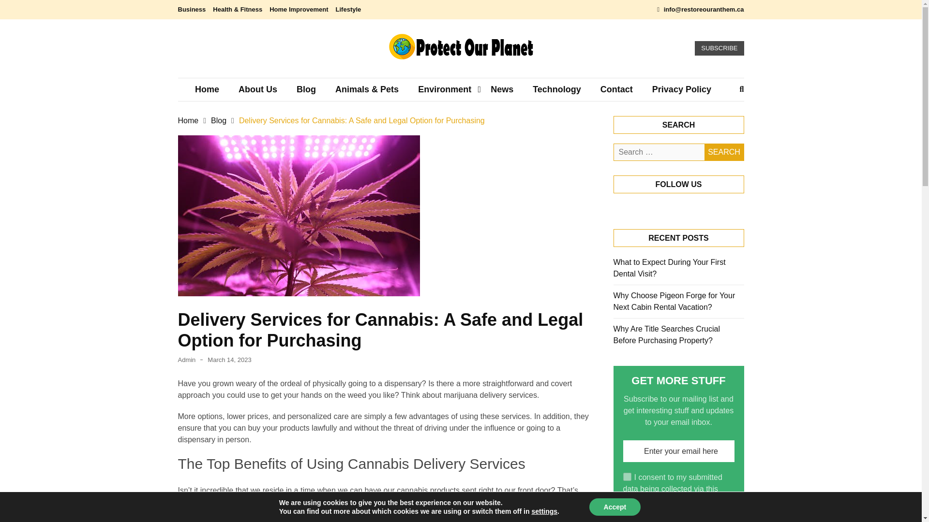  Describe the element at coordinates (627, 477) in the screenshot. I see `on` at that location.